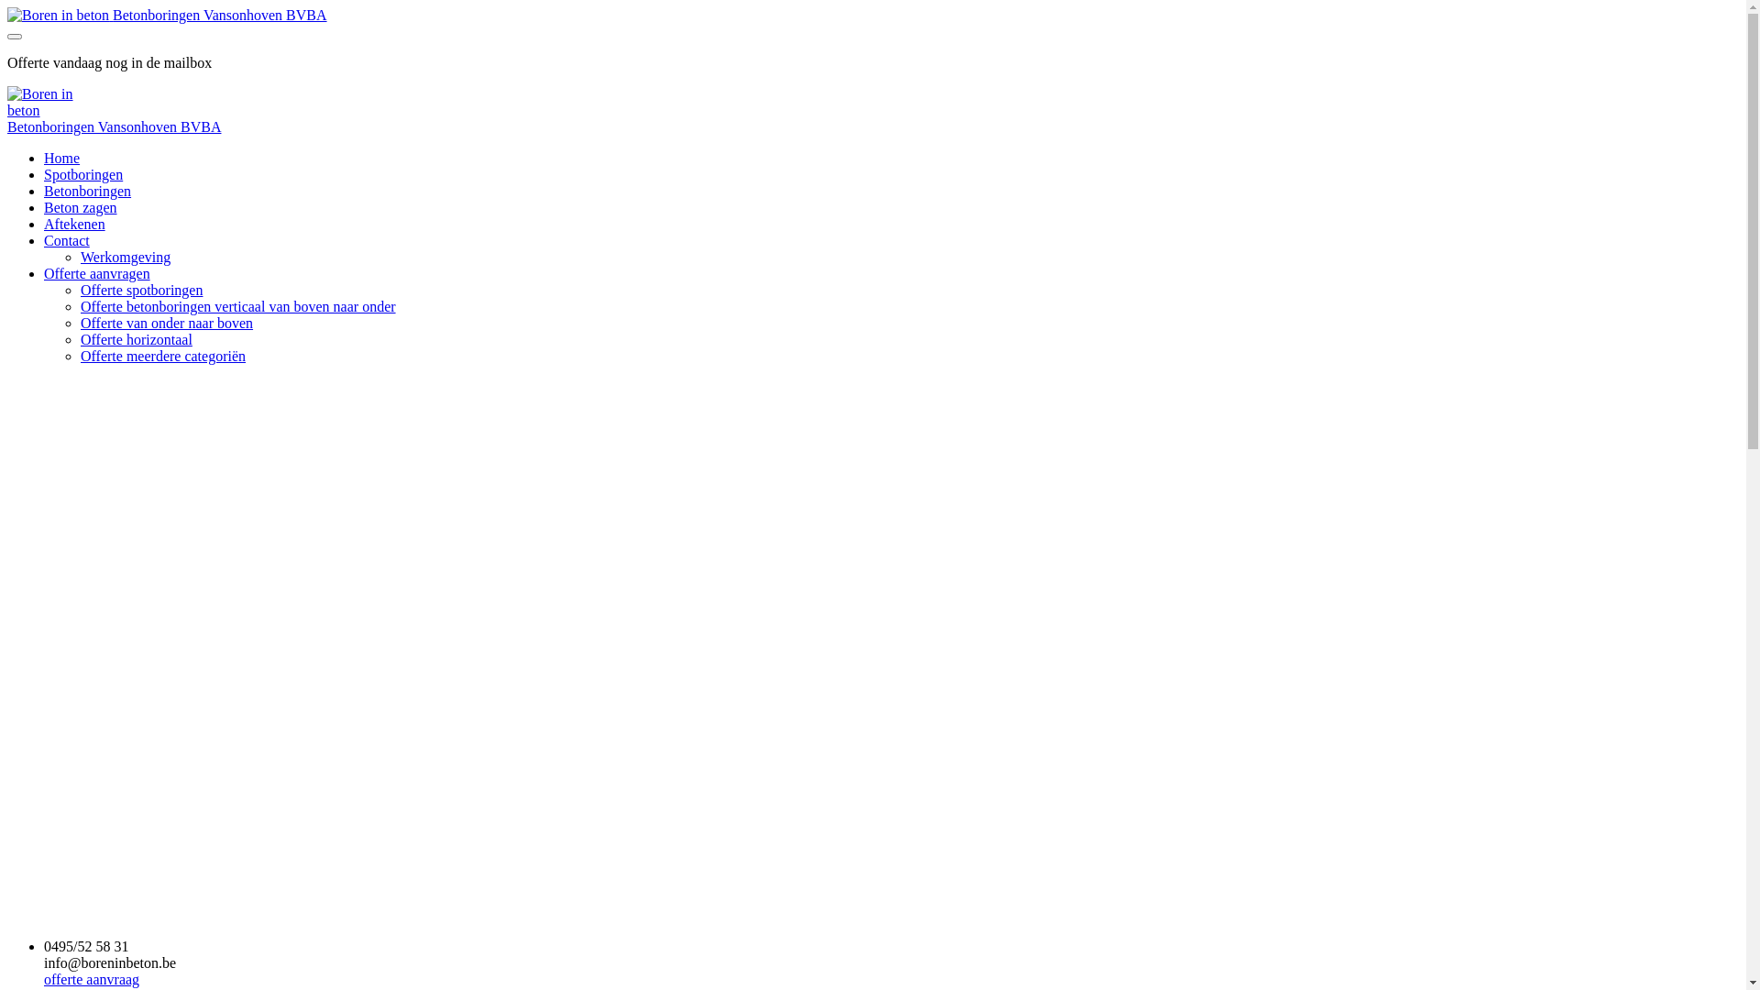  I want to click on Home, so click(62, 158).